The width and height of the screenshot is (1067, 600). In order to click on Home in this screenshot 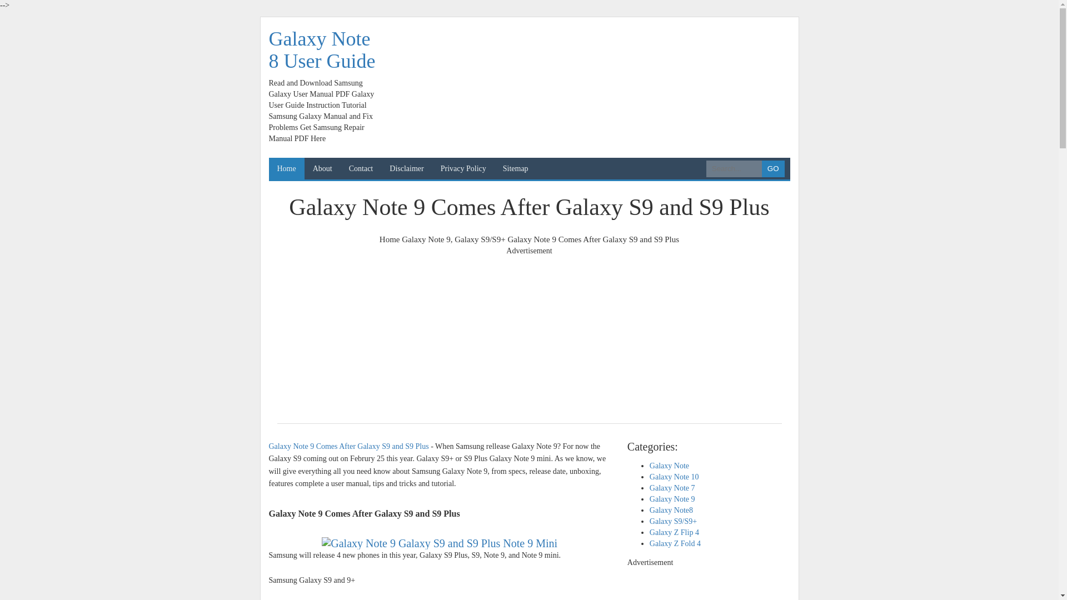, I will do `click(390, 239)`.